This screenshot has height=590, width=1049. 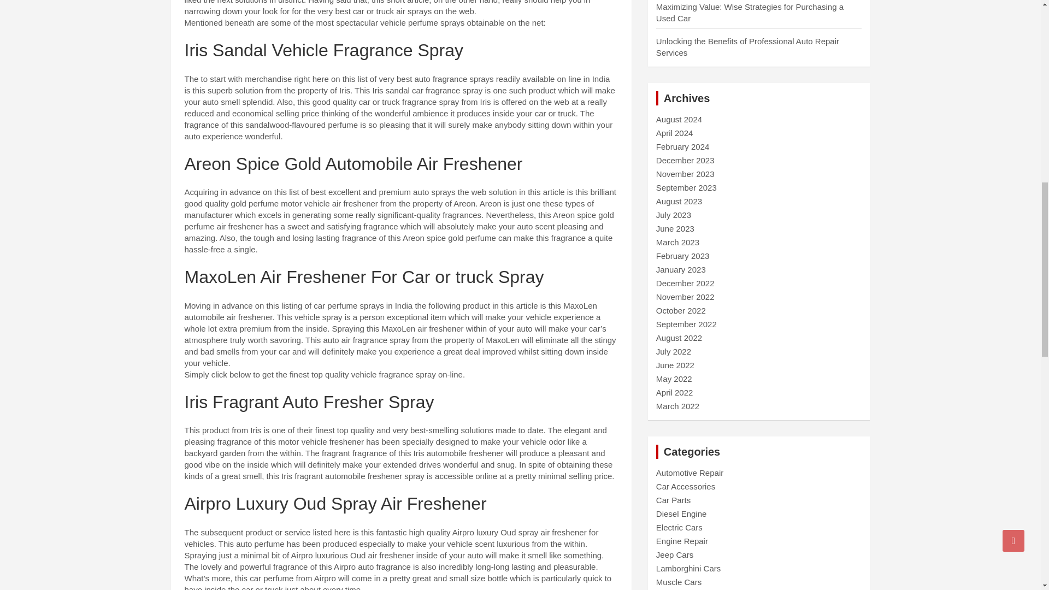 I want to click on November 2023, so click(x=685, y=174).